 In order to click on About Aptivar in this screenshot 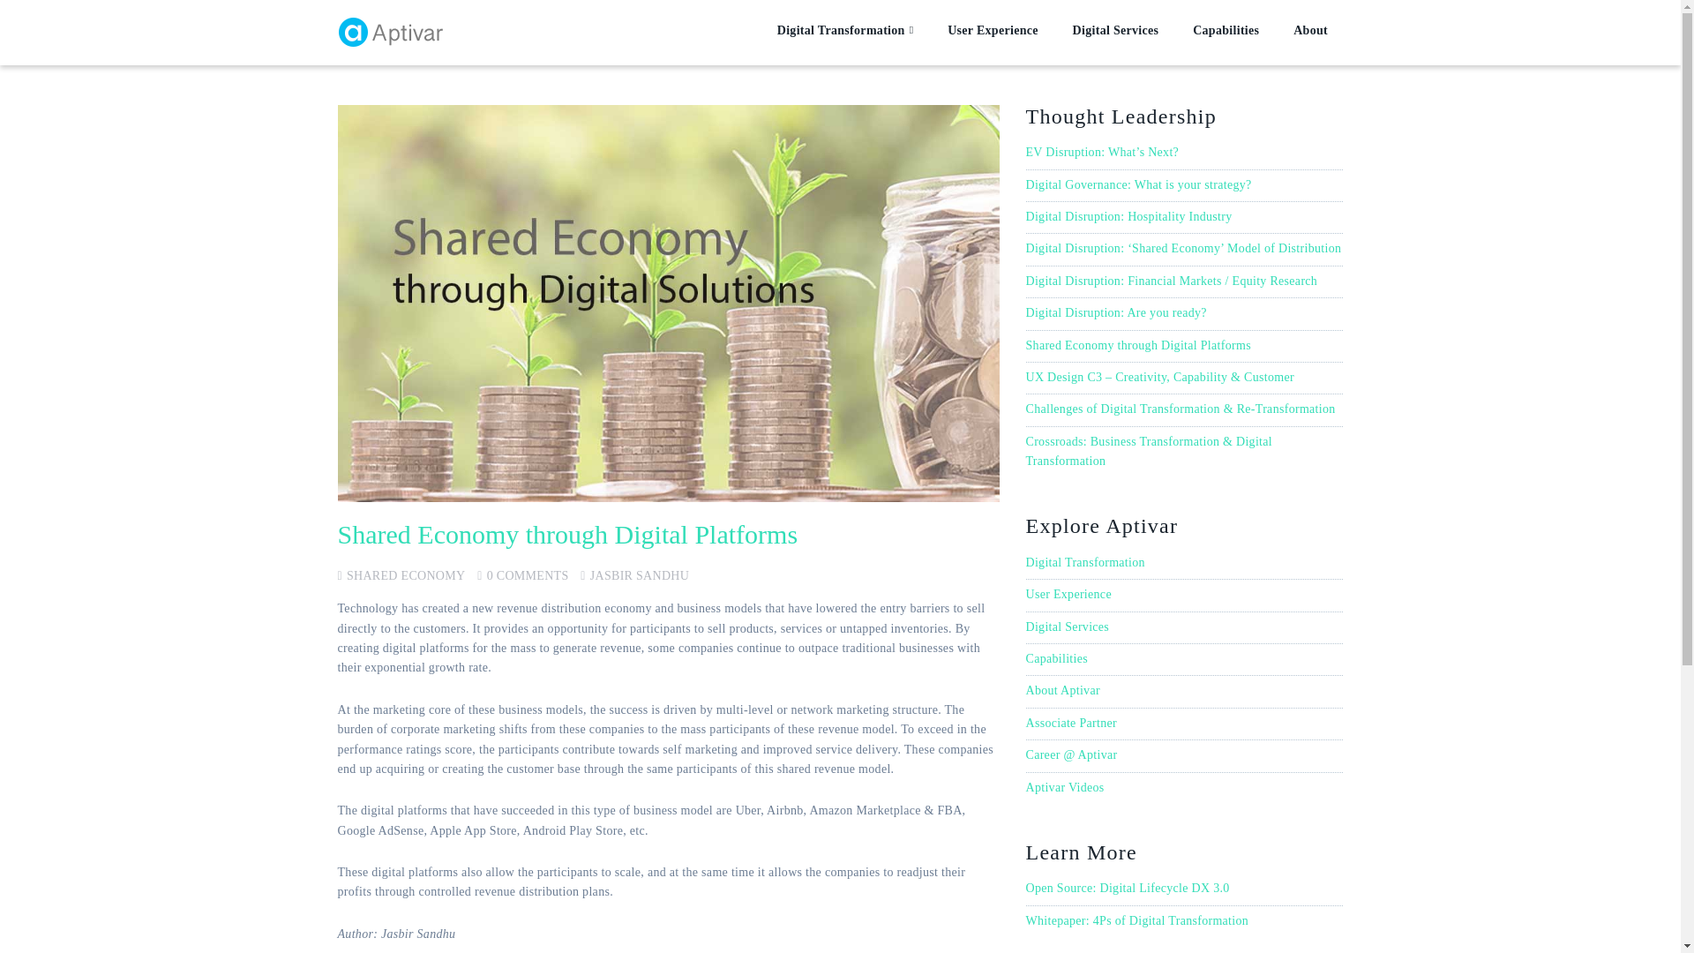, I will do `click(1062, 690)`.